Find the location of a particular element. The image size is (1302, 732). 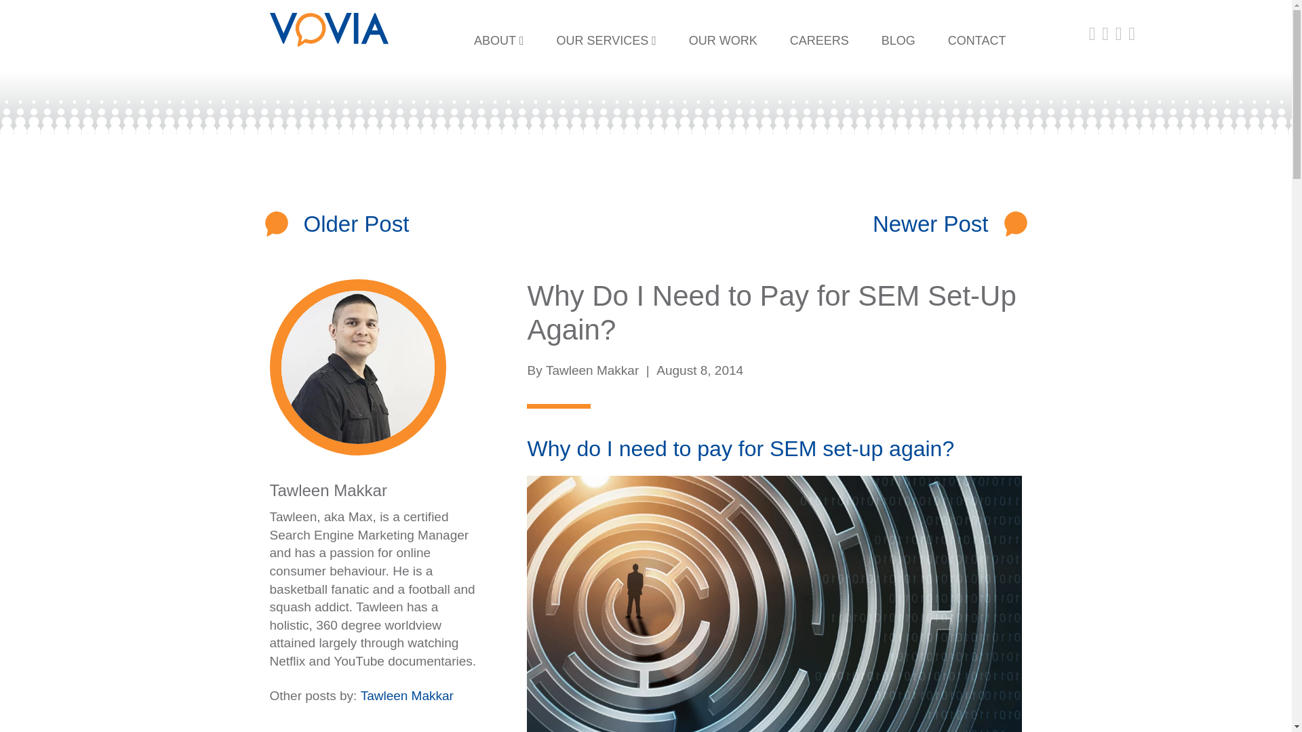

OUR WORK is located at coordinates (723, 41).